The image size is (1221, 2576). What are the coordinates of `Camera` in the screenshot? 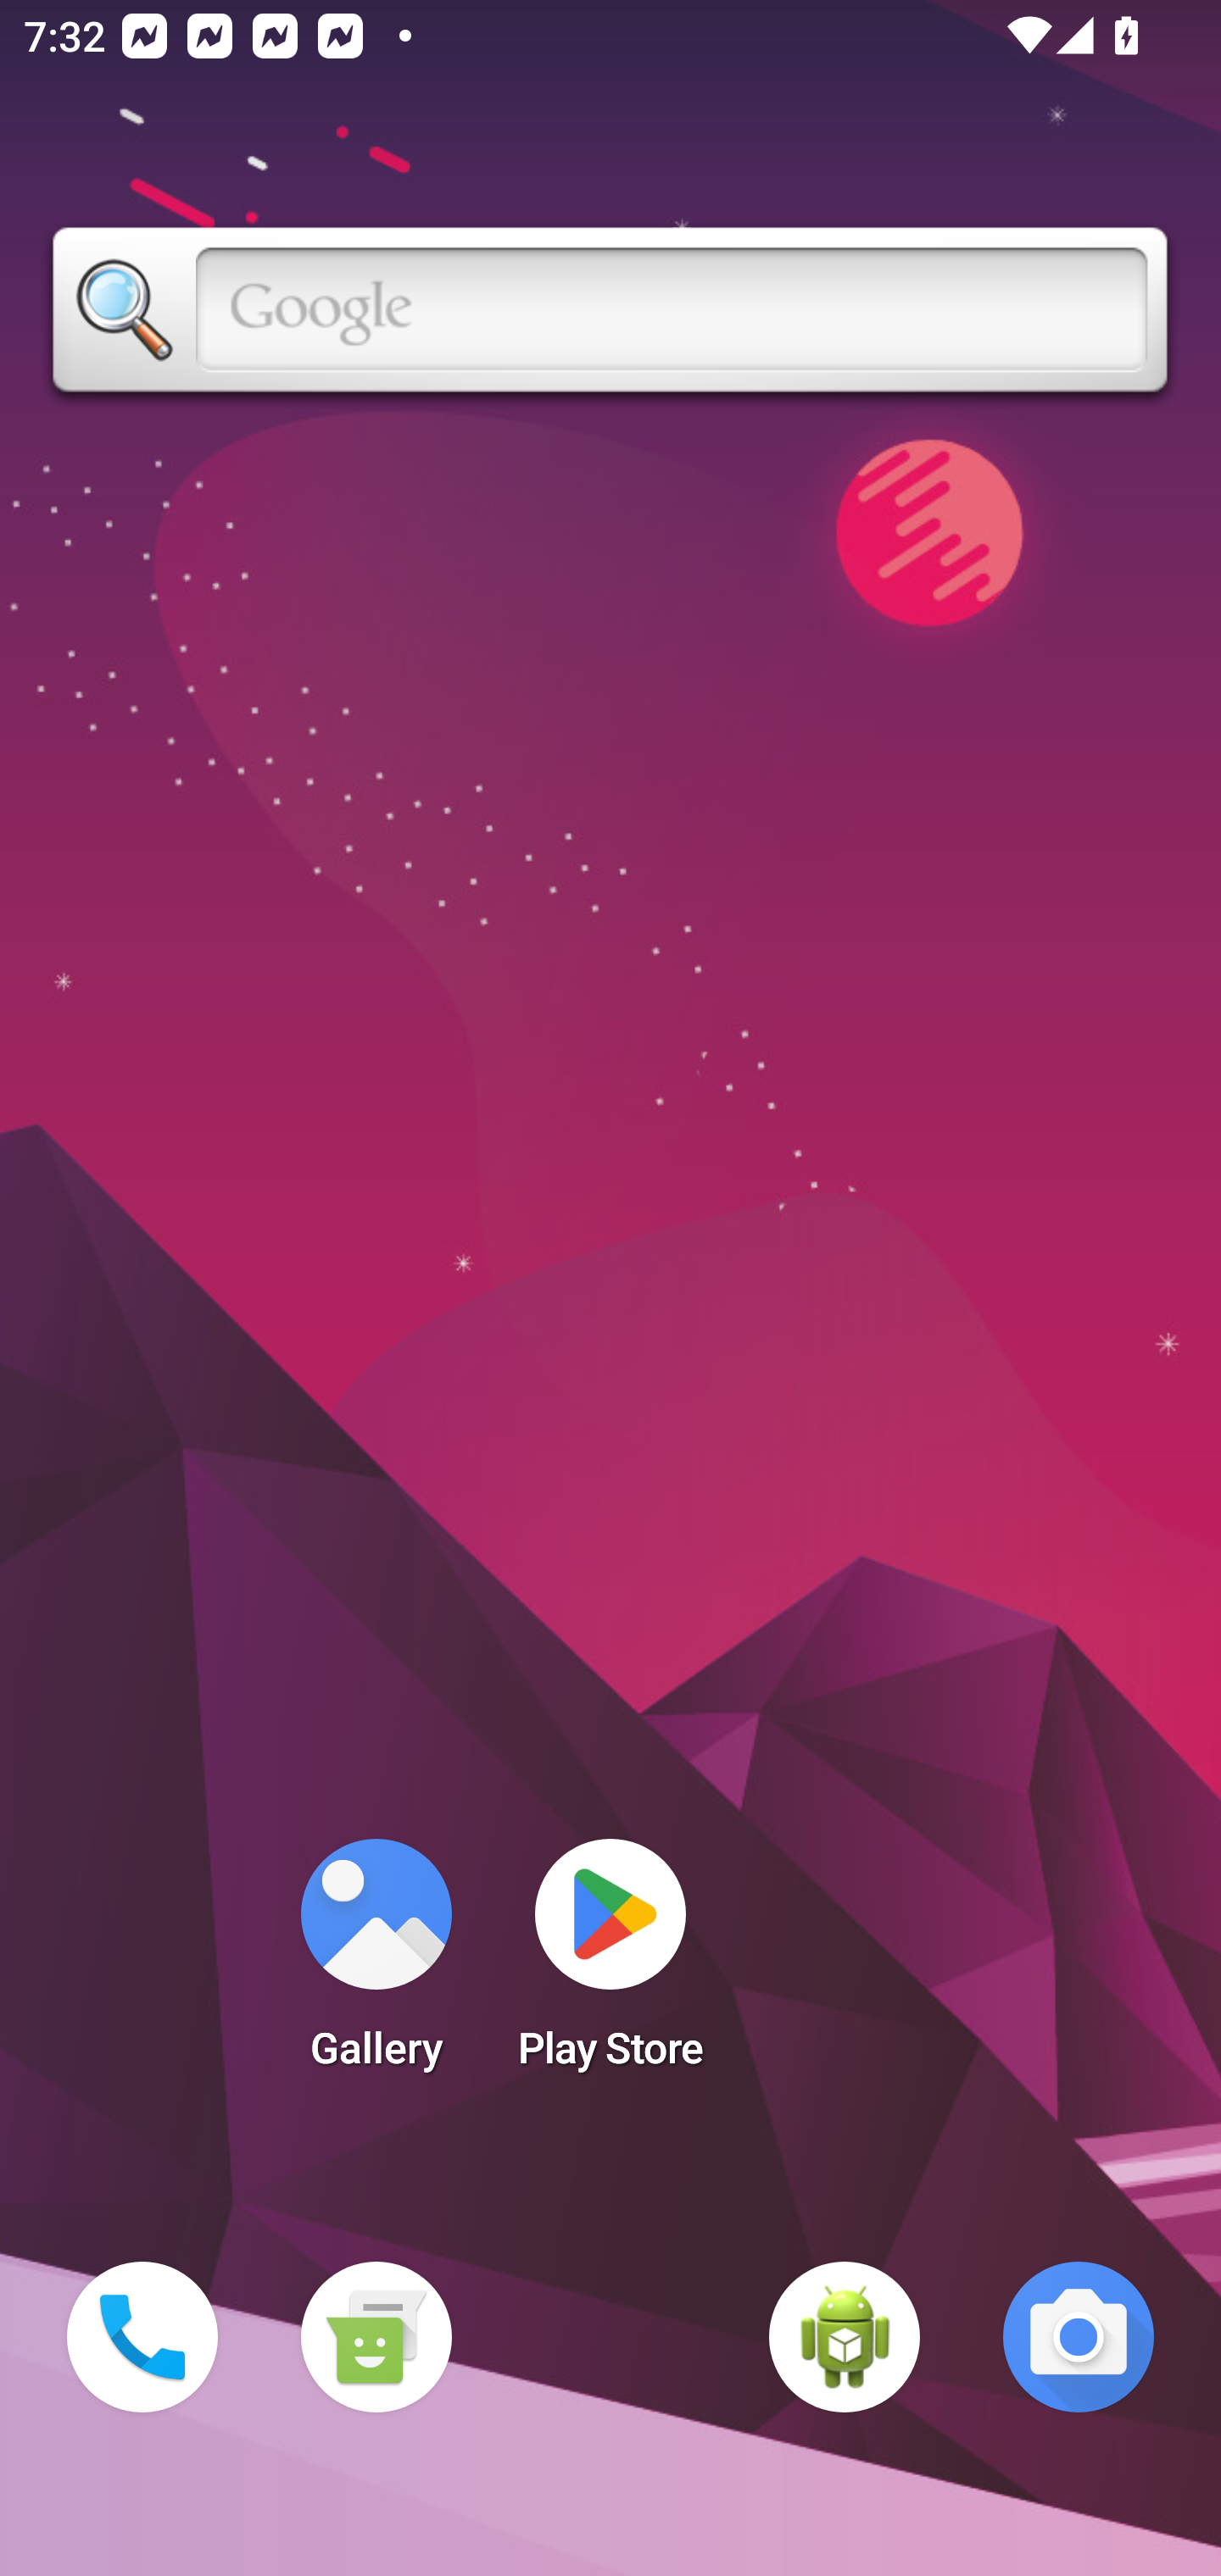 It's located at (1079, 2337).